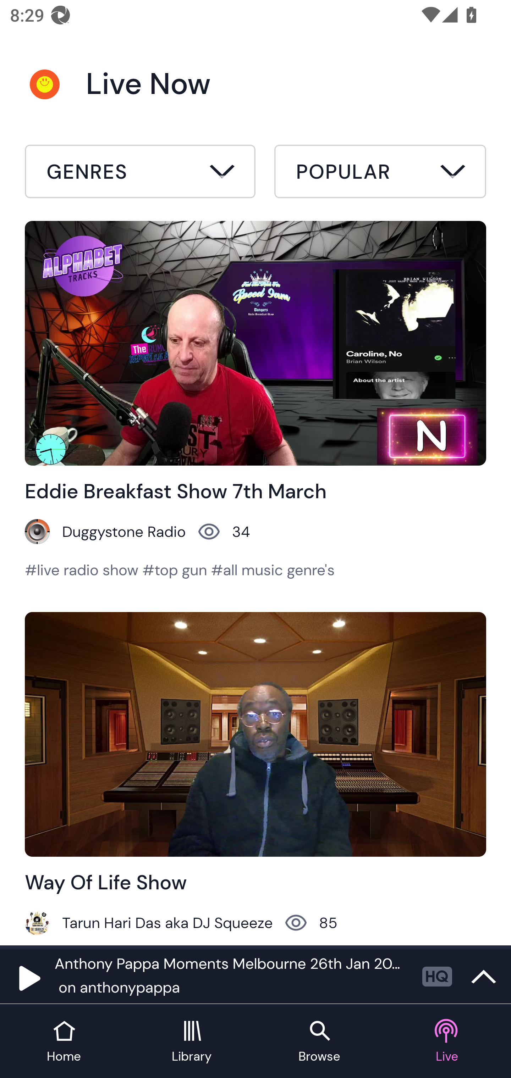 The height and width of the screenshot is (1078, 511). I want to click on Sort by button Popular, so click(380, 173).